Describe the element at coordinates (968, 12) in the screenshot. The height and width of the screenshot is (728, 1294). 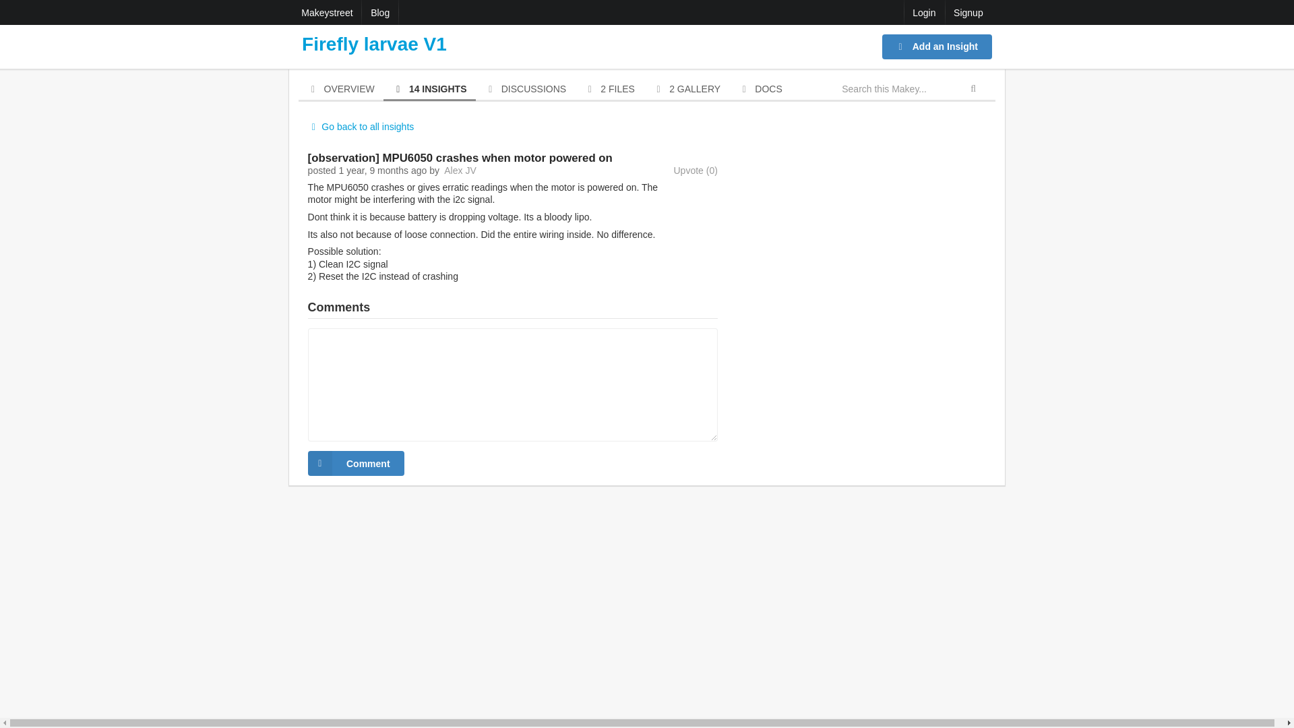
I see `Signup` at that location.